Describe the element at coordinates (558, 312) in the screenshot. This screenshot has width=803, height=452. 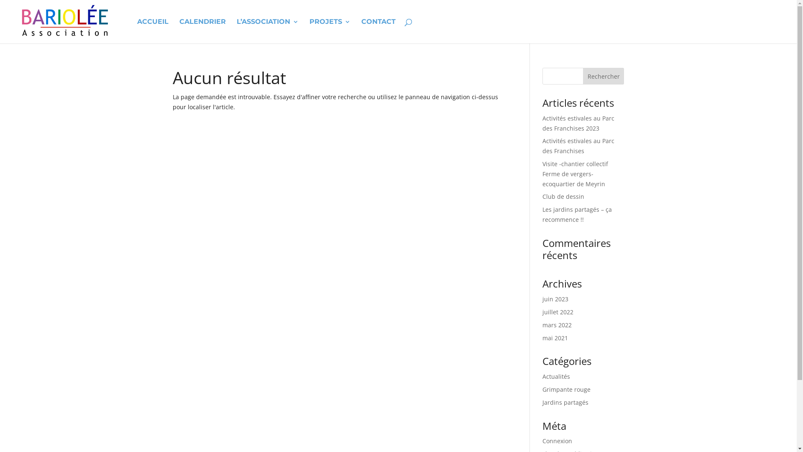
I see `juillet 2022` at that location.